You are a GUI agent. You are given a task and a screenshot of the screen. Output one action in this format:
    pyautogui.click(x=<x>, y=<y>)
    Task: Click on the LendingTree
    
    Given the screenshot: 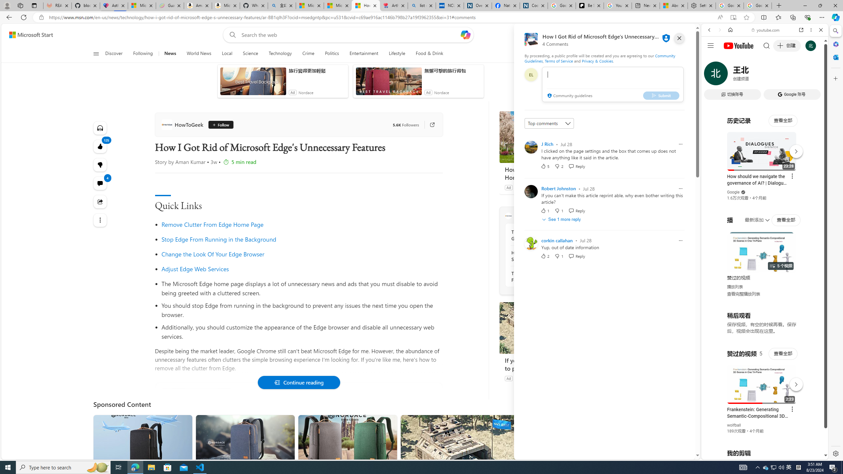 What is the action you would take?
    pyautogui.click(x=525, y=187)
    